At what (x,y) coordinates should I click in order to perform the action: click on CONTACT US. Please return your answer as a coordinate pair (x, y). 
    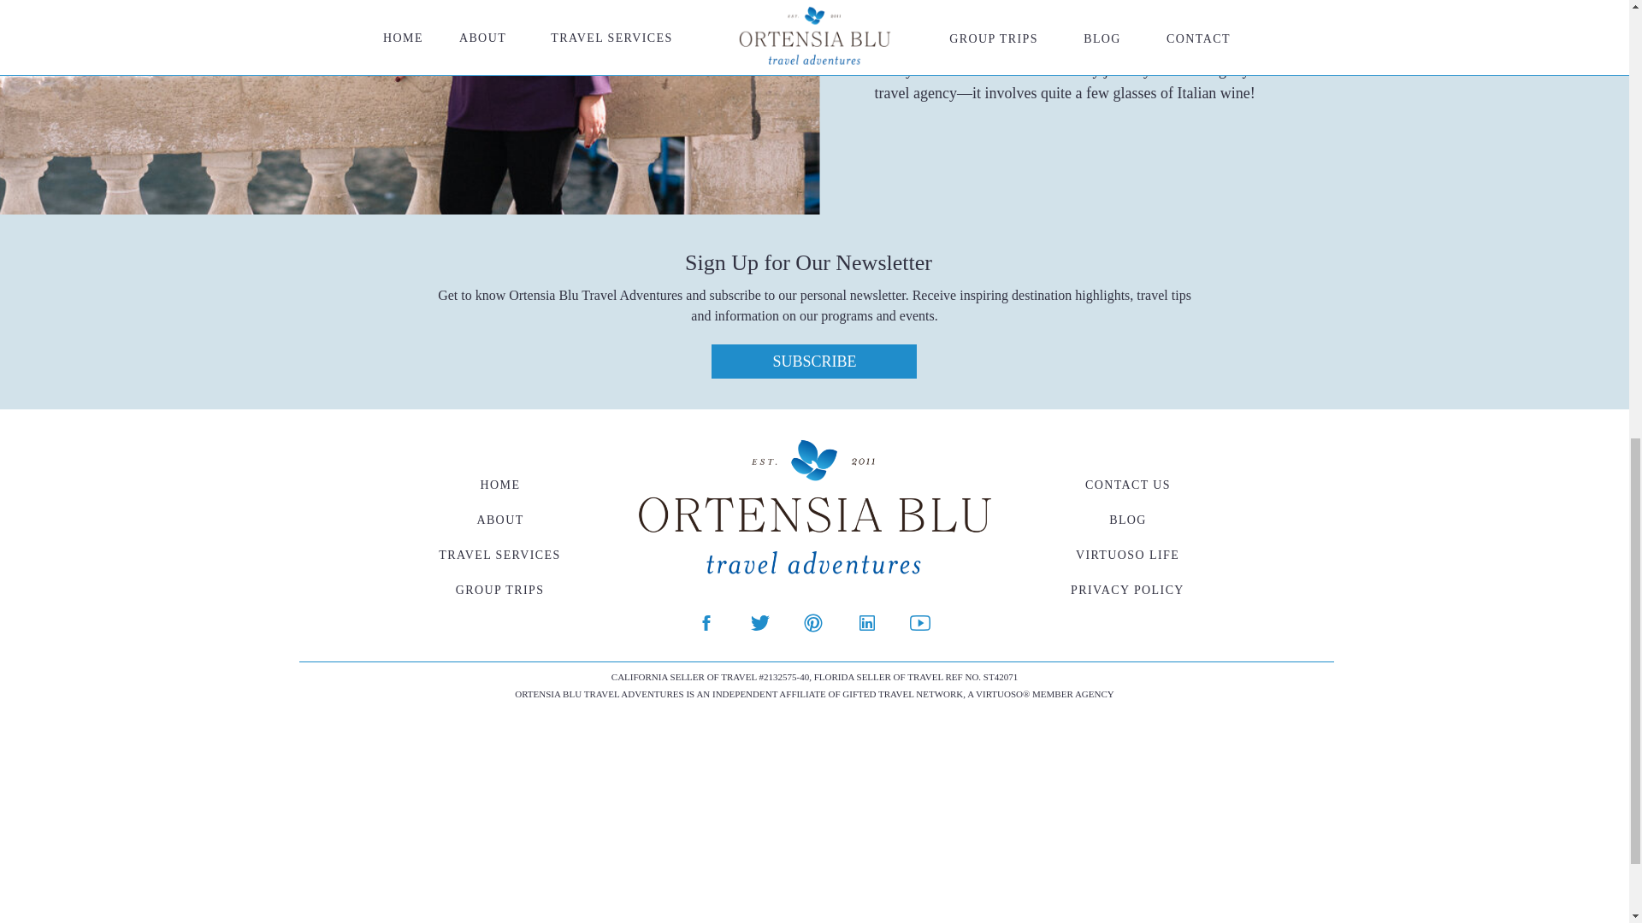
    Looking at the image, I should click on (1127, 484).